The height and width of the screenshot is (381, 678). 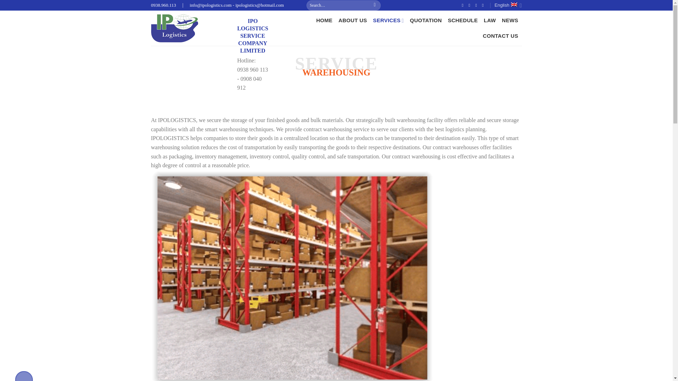 What do you see at coordinates (508, 5) in the screenshot?
I see `English` at bounding box center [508, 5].